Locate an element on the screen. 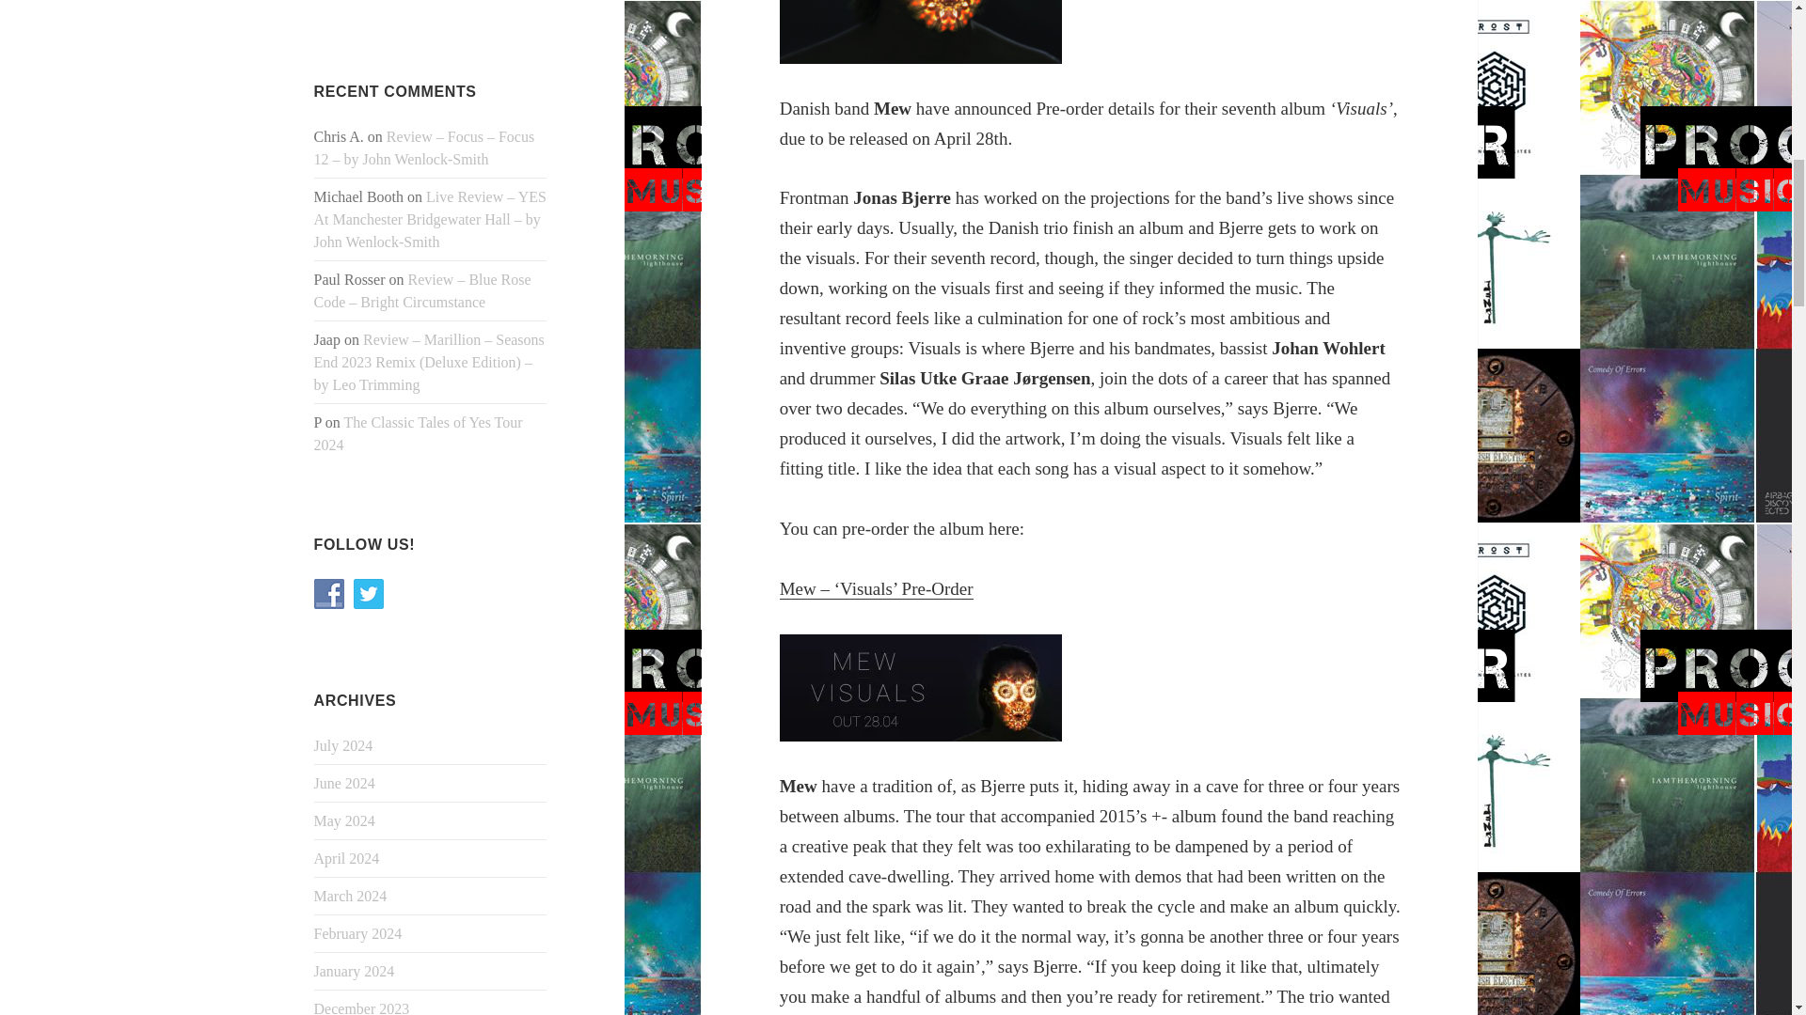  Facebook Progradar is located at coordinates (329, 594).